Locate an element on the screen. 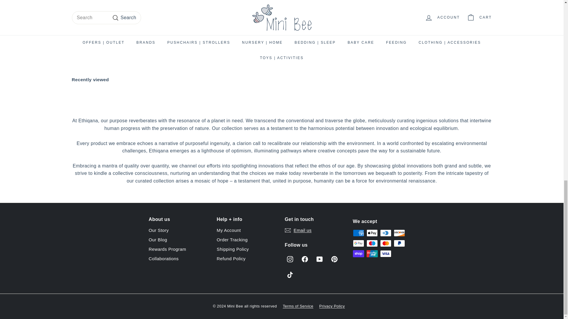  Mini Bee on Facebook is located at coordinates (304, 259).